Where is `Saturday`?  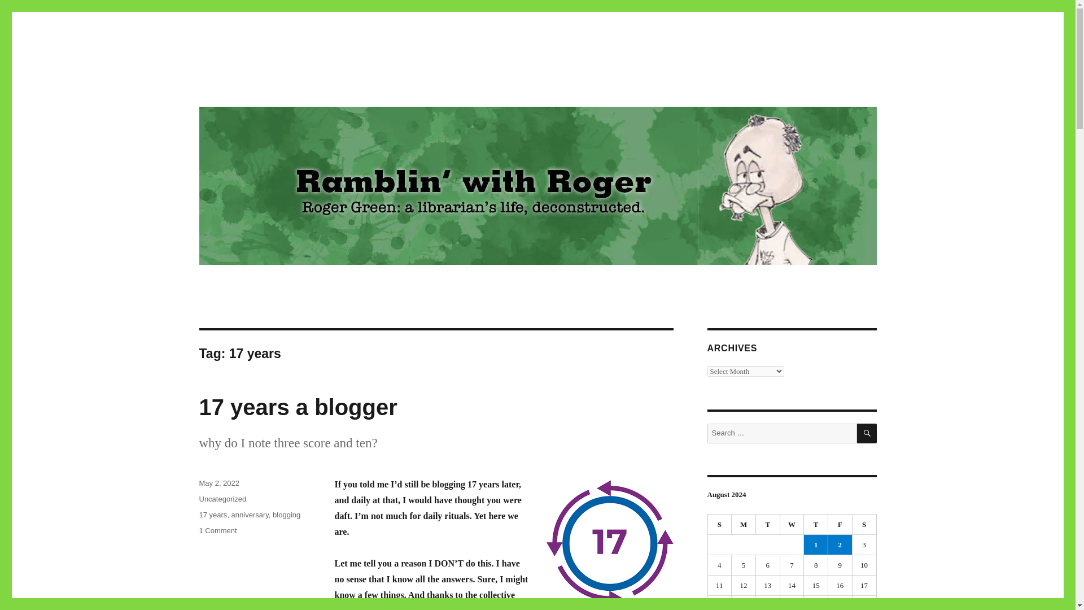
Saturday is located at coordinates (864, 525).